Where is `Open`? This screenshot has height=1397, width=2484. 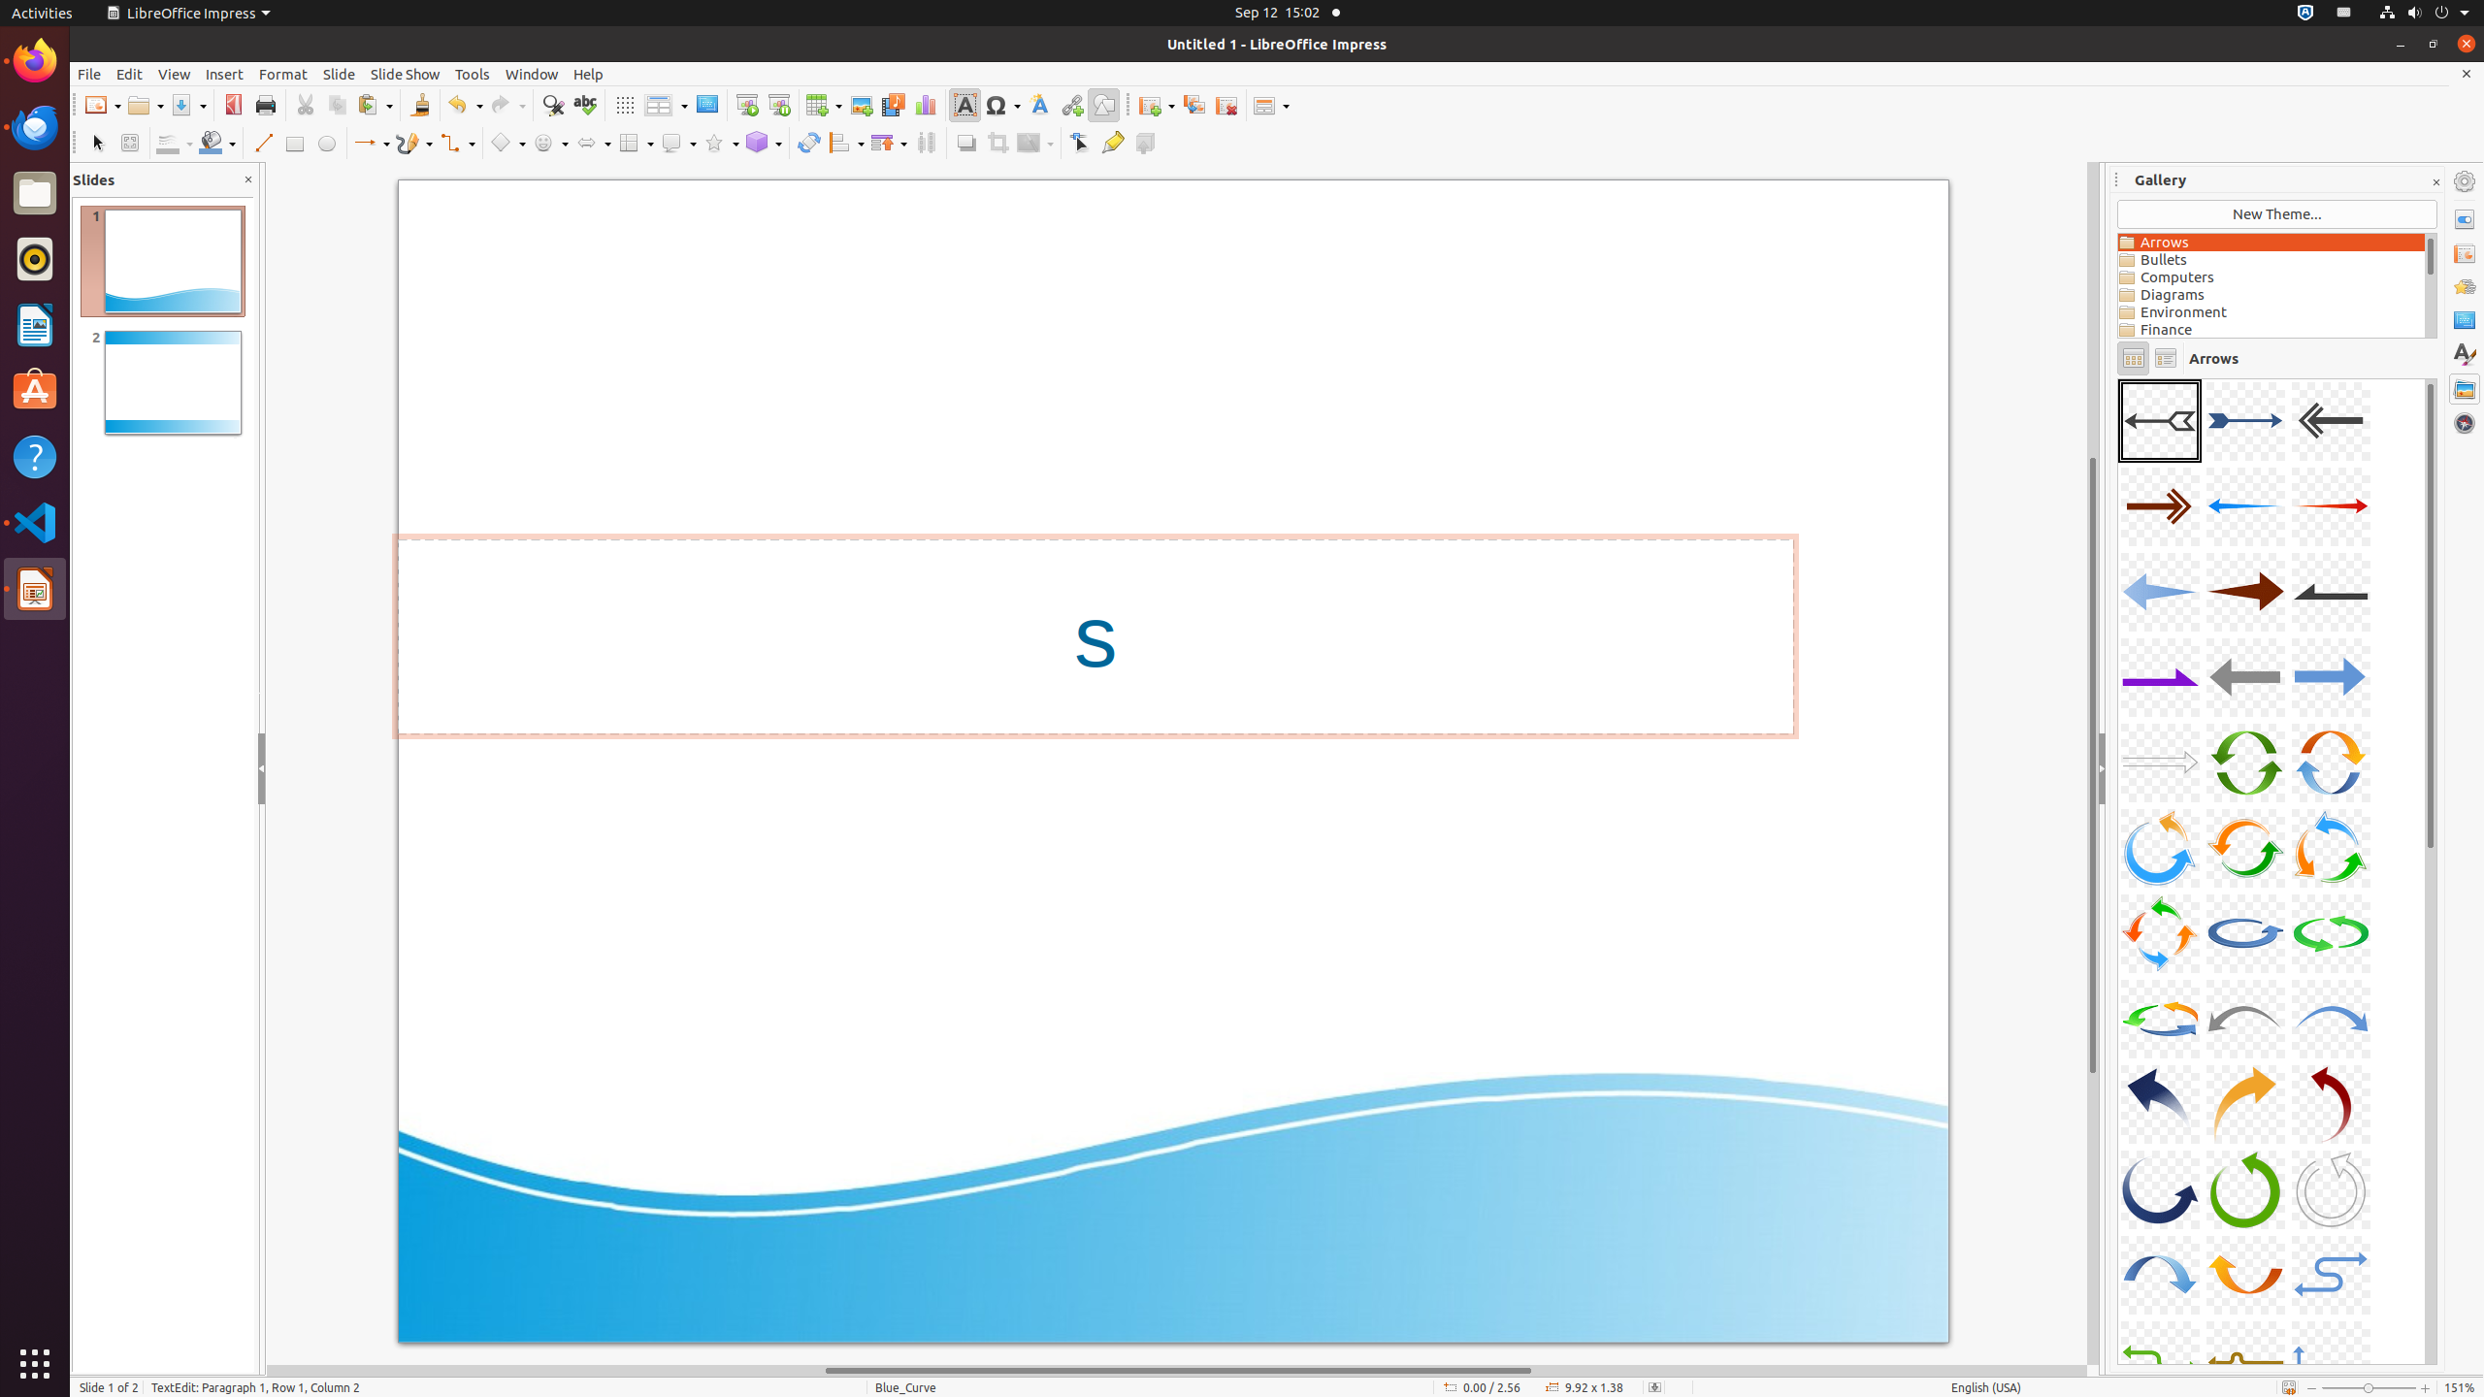
Open is located at coordinates (146, 105).